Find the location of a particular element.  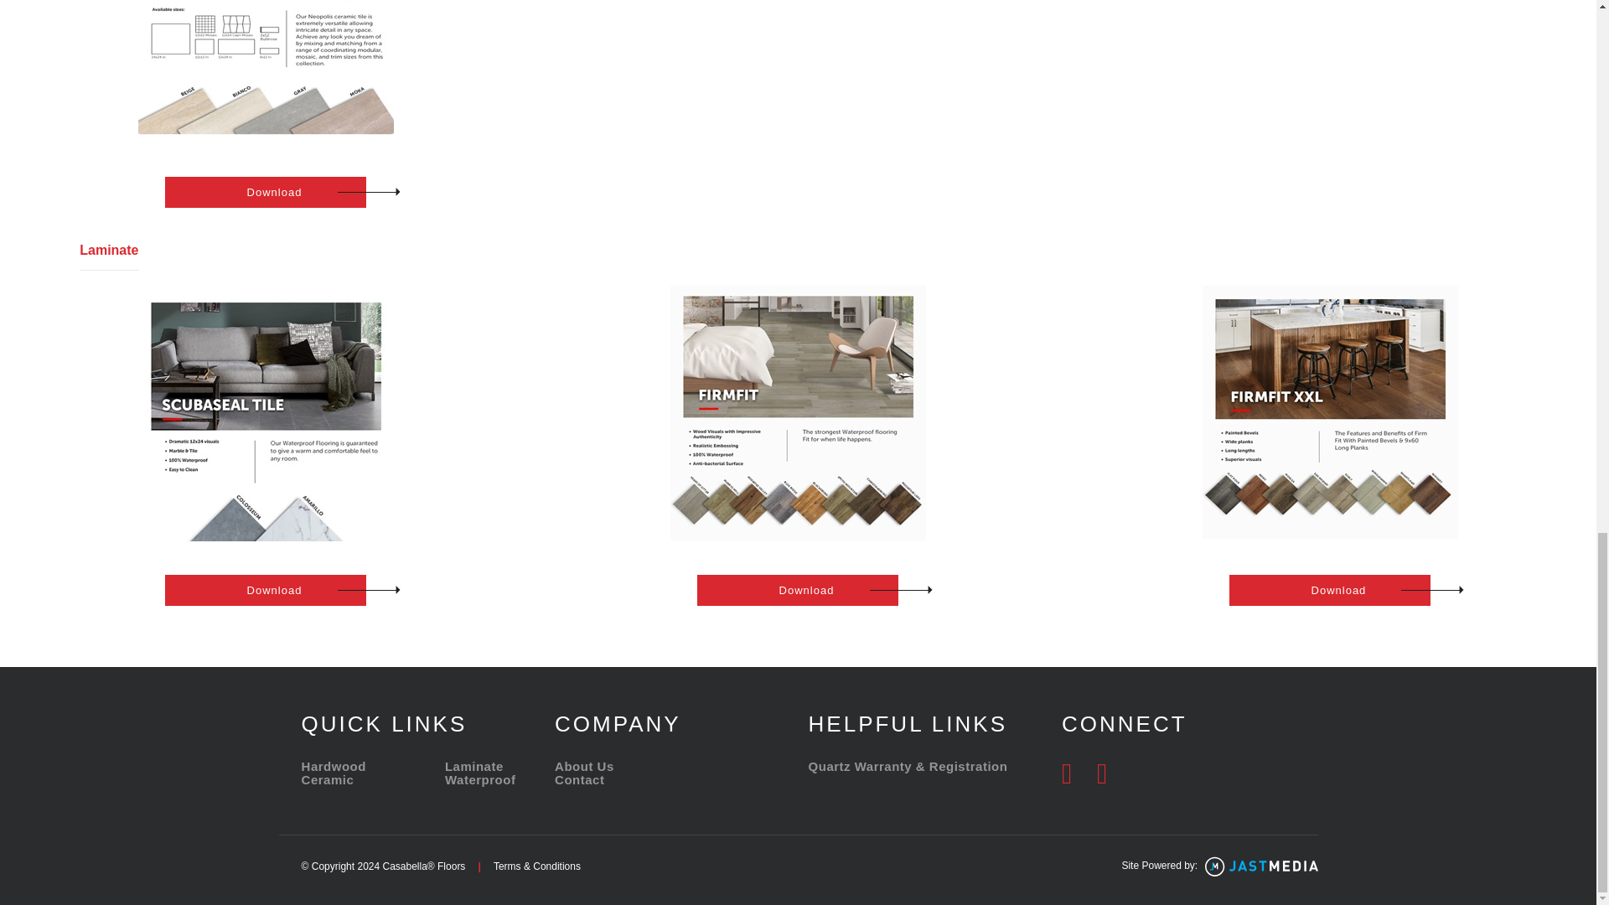

About Us is located at coordinates (585, 766).